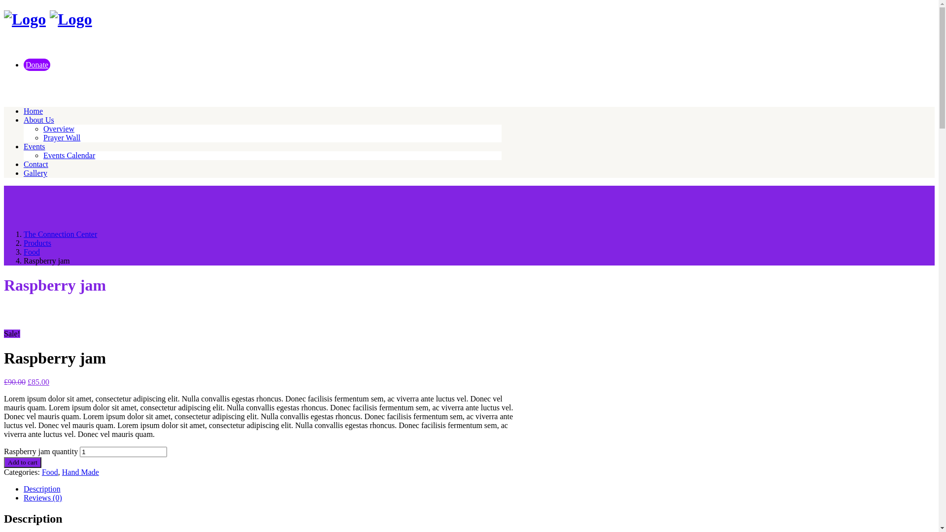 Image resolution: width=946 pixels, height=532 pixels. What do you see at coordinates (62, 138) in the screenshot?
I see `Prayer Wall` at bounding box center [62, 138].